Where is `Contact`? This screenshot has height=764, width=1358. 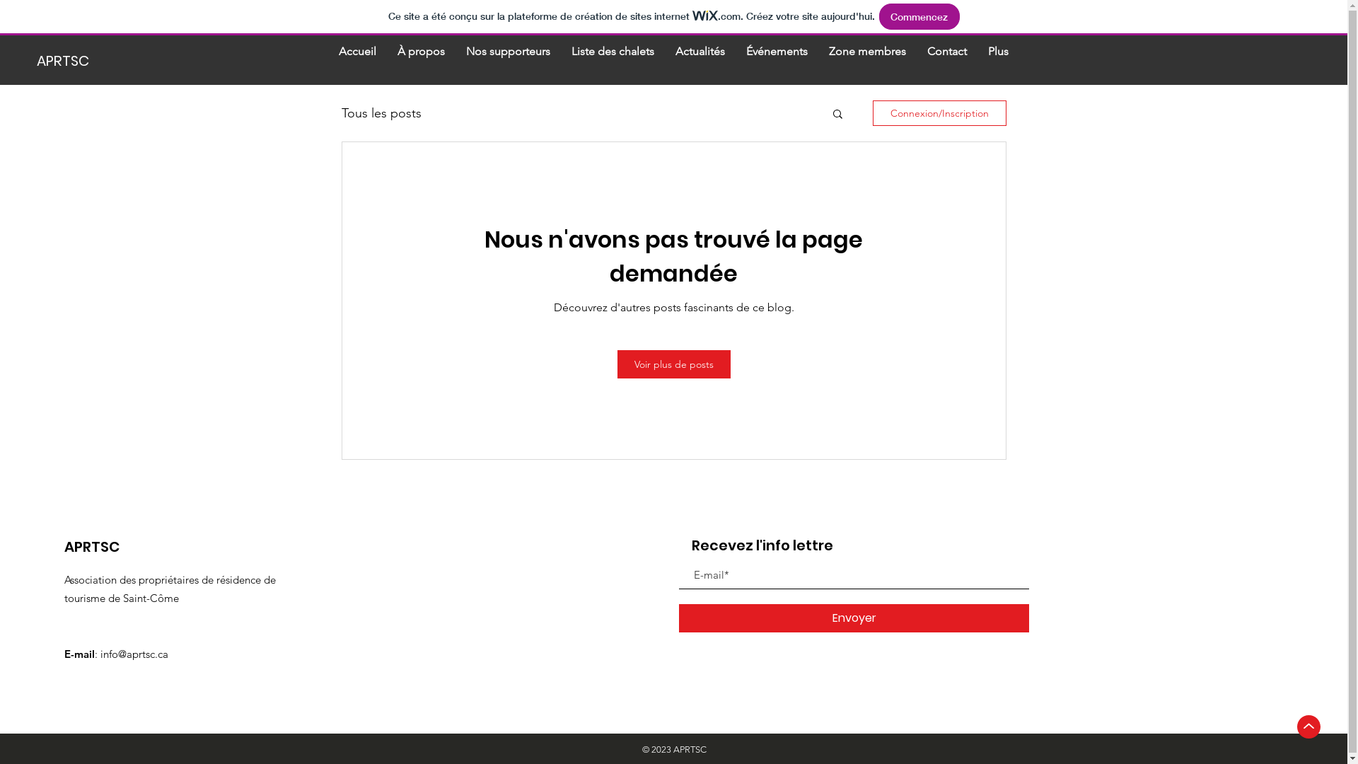 Contact is located at coordinates (947, 59).